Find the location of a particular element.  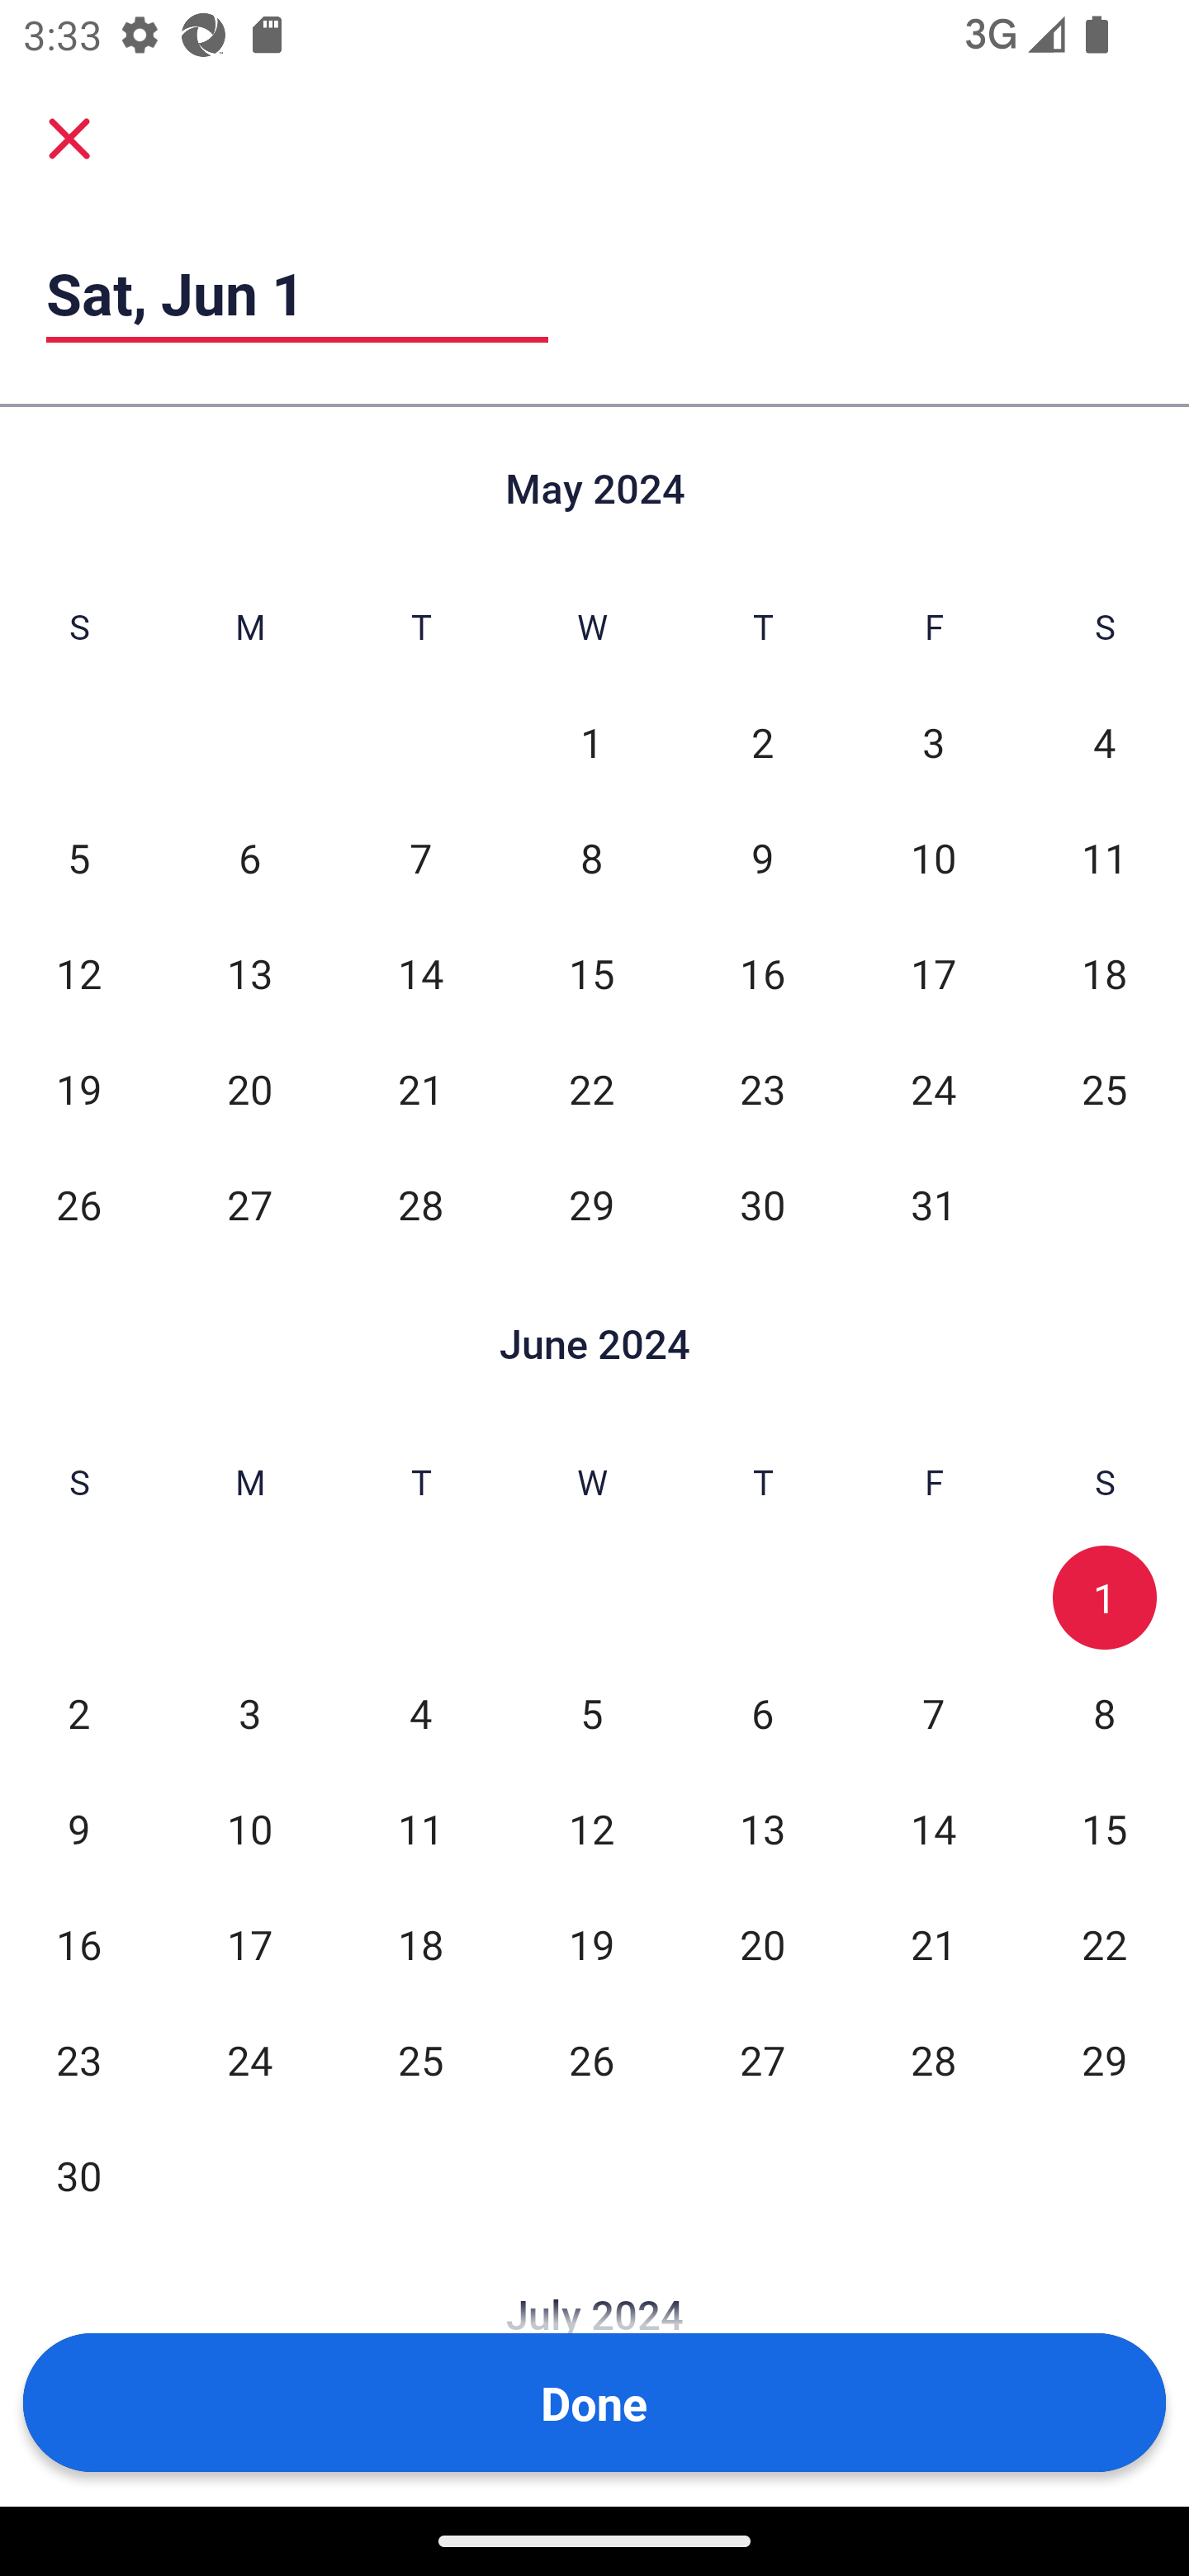

16 Thu, May 16, Not Selected is located at coordinates (762, 973).